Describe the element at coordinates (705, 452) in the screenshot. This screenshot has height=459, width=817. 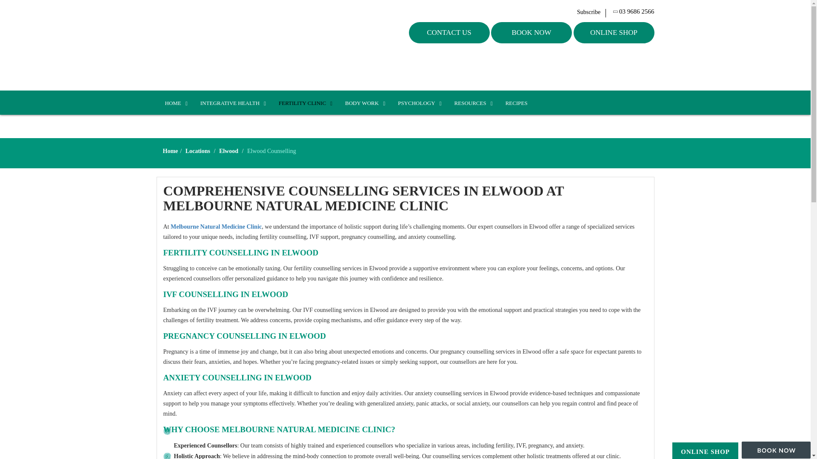
I see `Online Shop` at that location.